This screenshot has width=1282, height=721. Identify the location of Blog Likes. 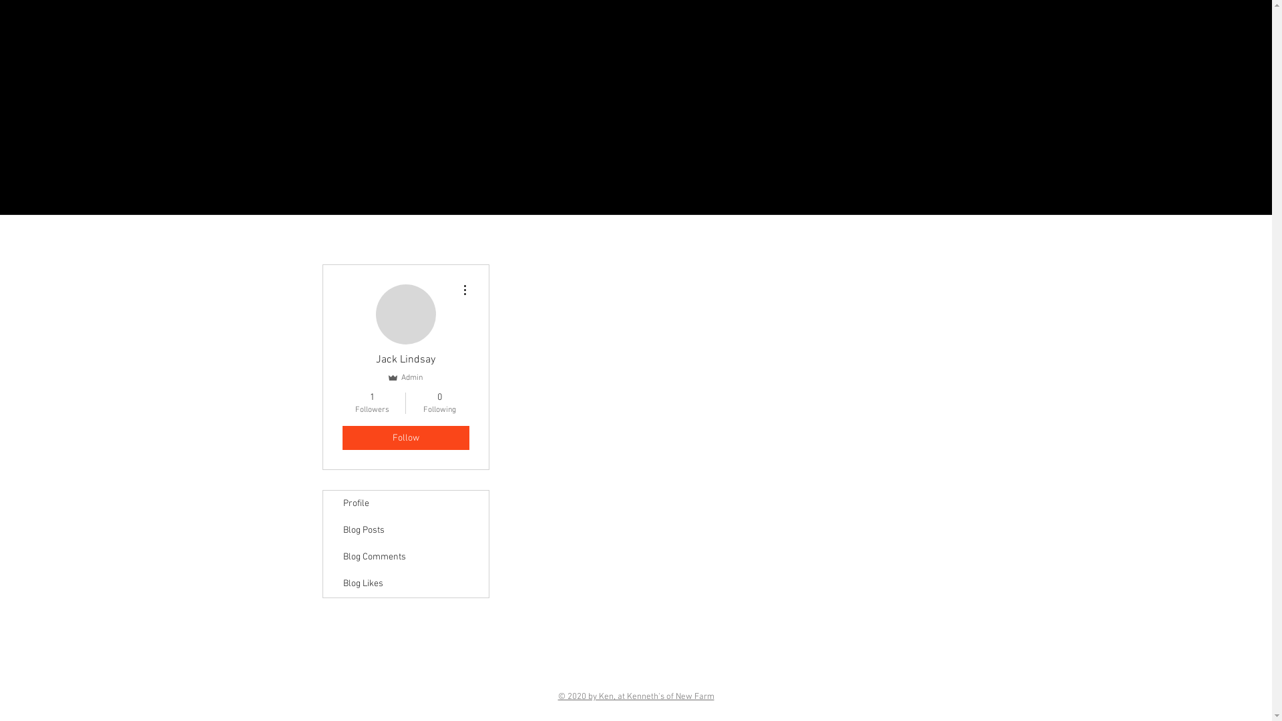
(406, 584).